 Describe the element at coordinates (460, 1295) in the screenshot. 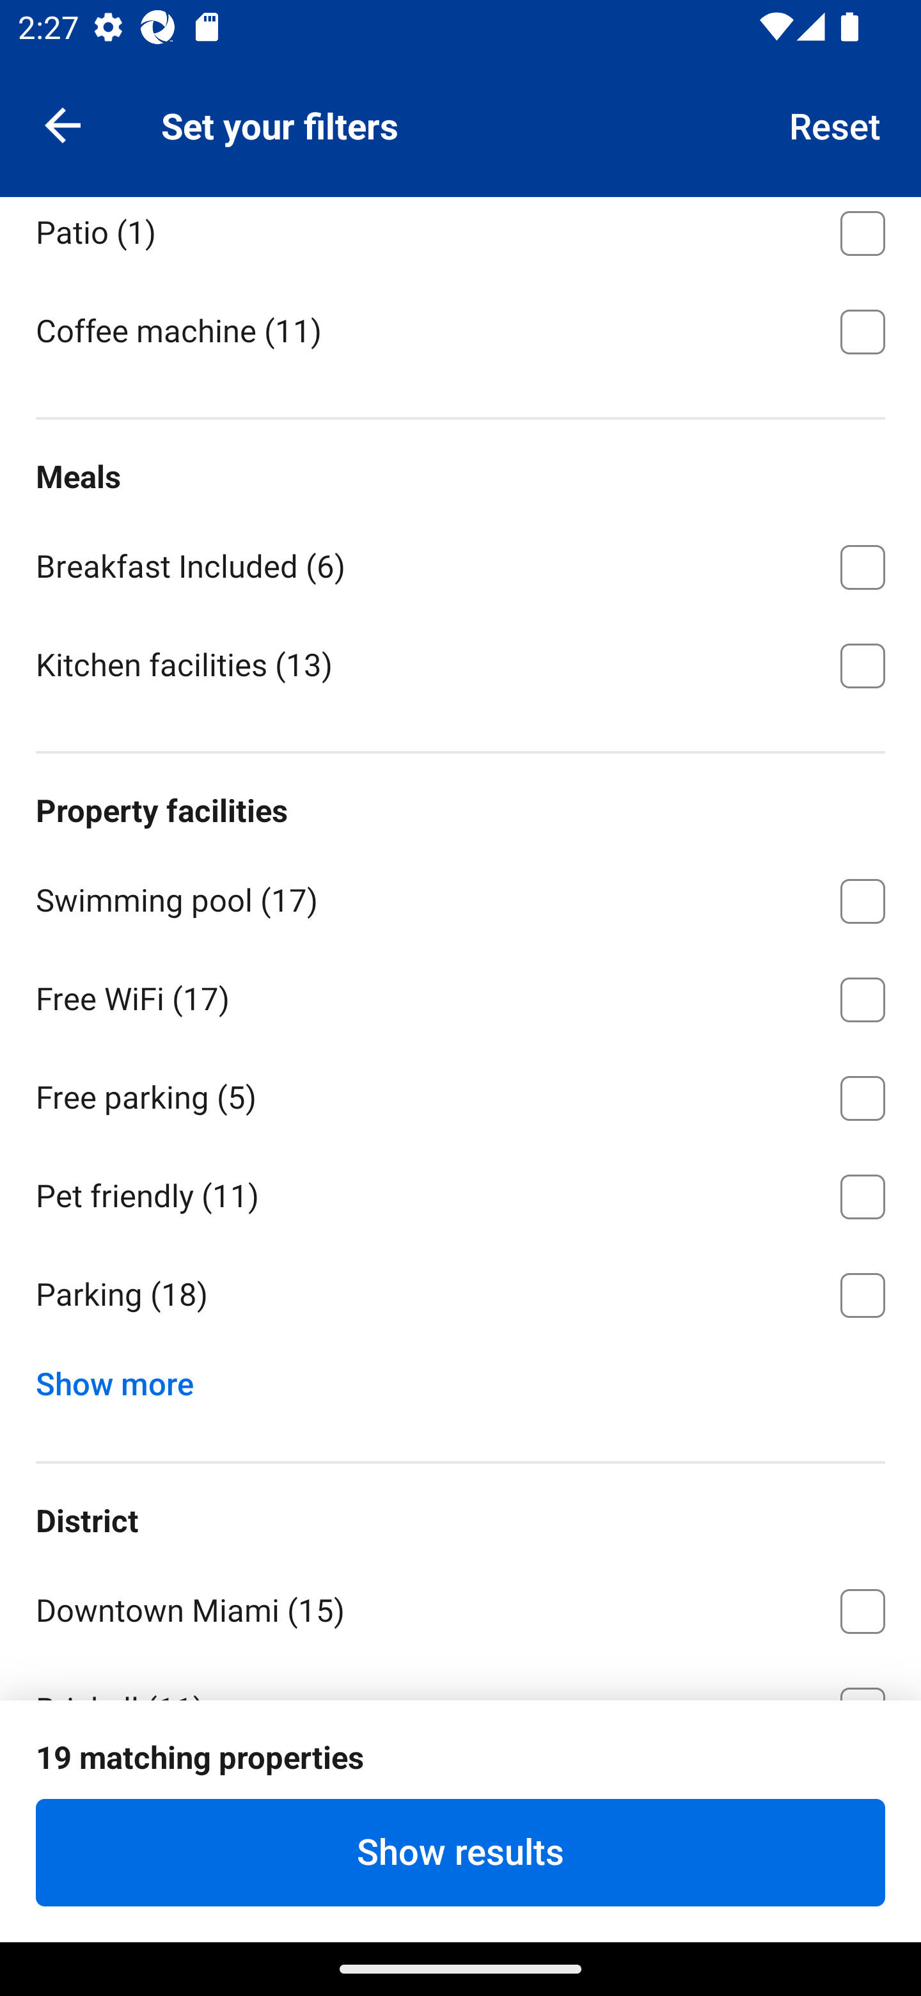

I see `Parking ⁦(18)` at that location.